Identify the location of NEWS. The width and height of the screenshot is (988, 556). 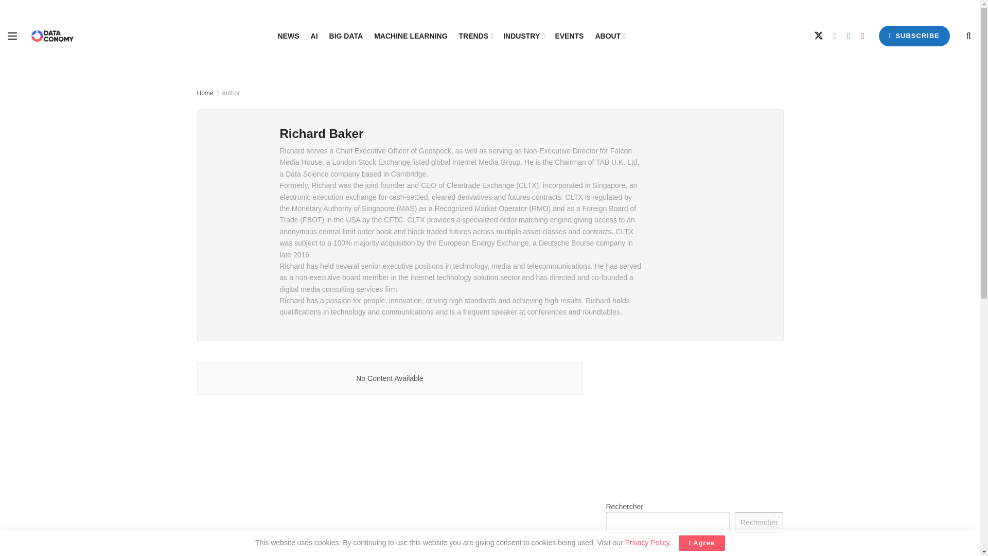
(288, 36).